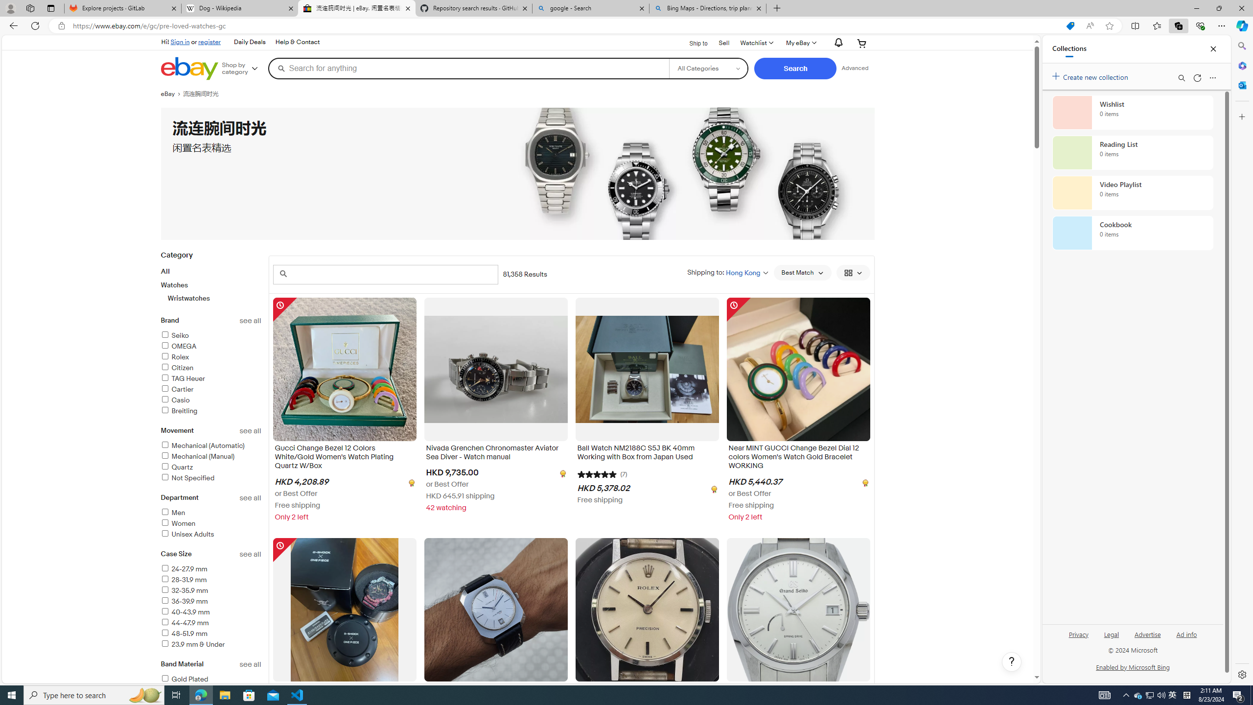 Image resolution: width=1253 pixels, height=705 pixels. I want to click on WatchesWristwatches, so click(211, 292).